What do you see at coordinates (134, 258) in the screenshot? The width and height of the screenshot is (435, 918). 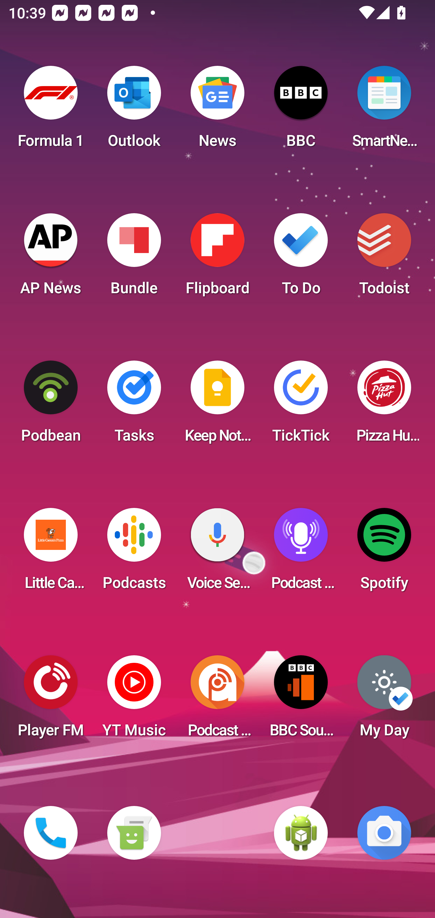 I see `Bundle` at bounding box center [134, 258].